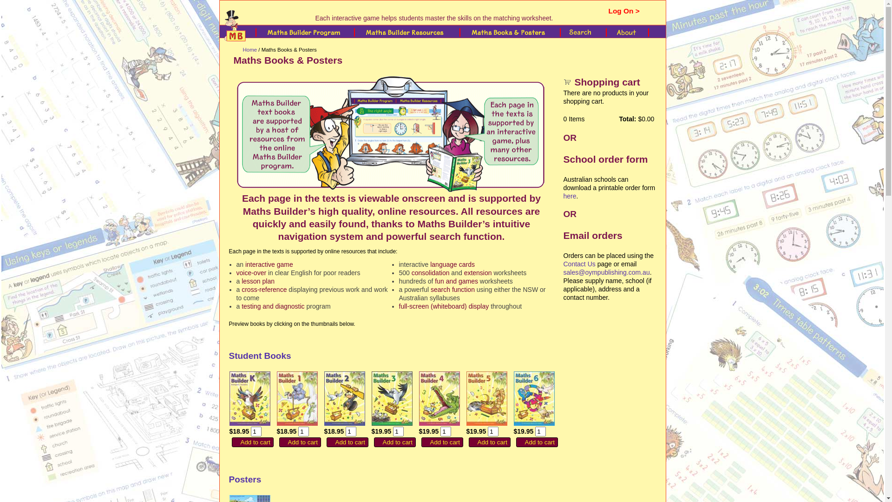  I want to click on Student Books, so click(259, 356).